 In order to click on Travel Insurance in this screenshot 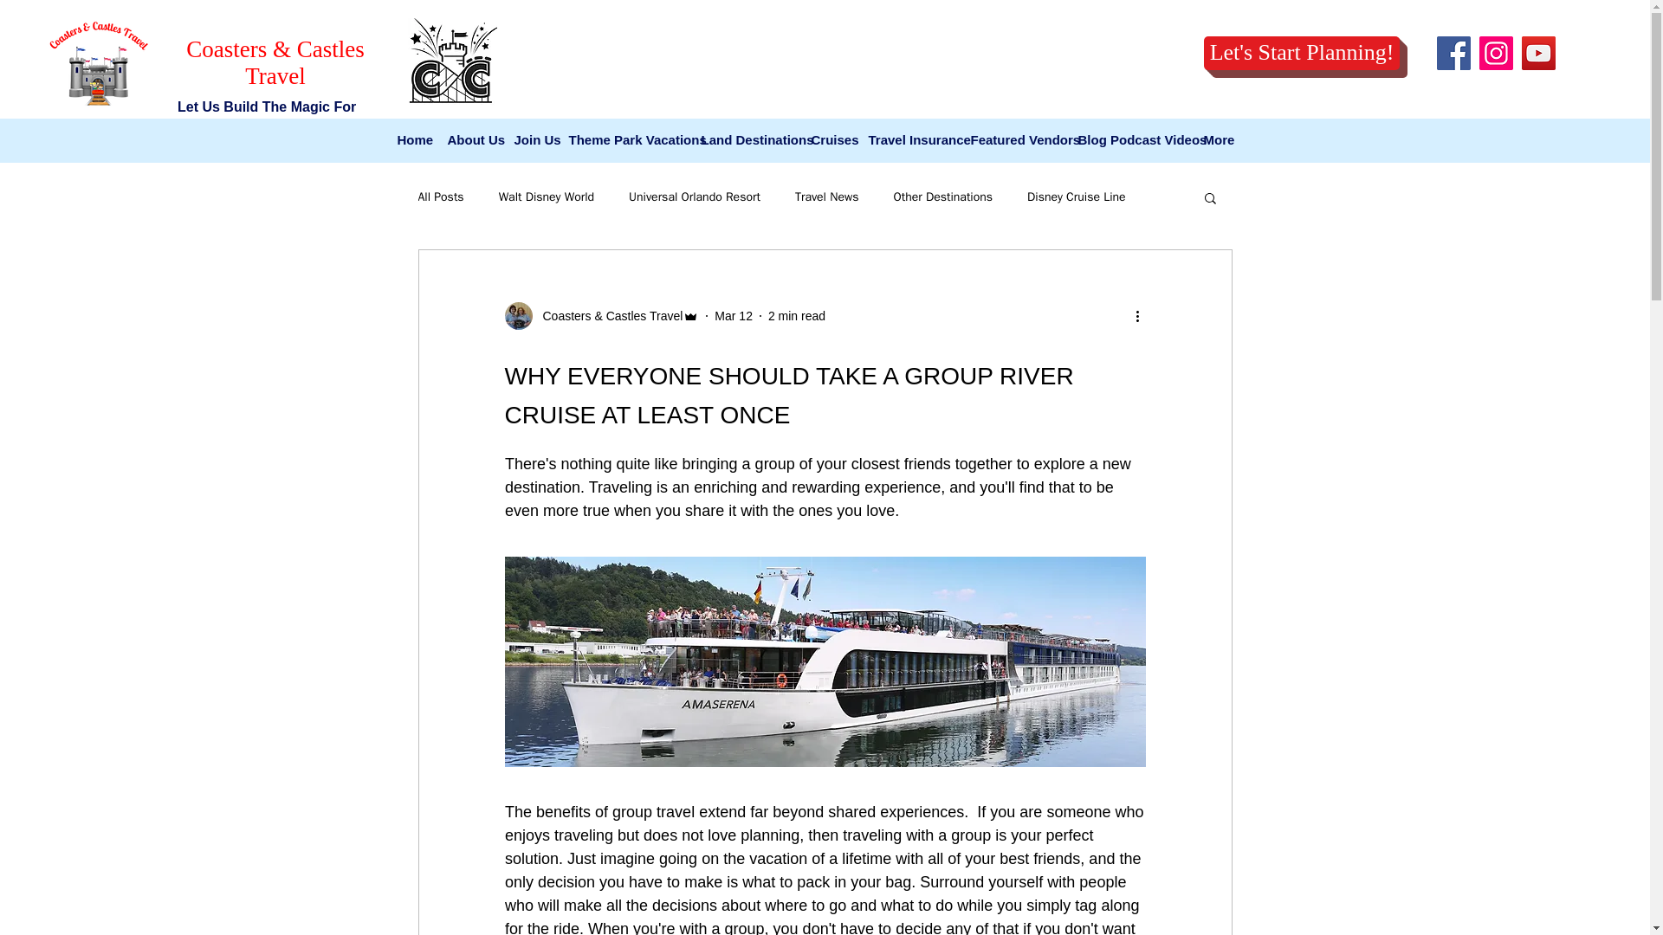, I will do `click(909, 140)`.